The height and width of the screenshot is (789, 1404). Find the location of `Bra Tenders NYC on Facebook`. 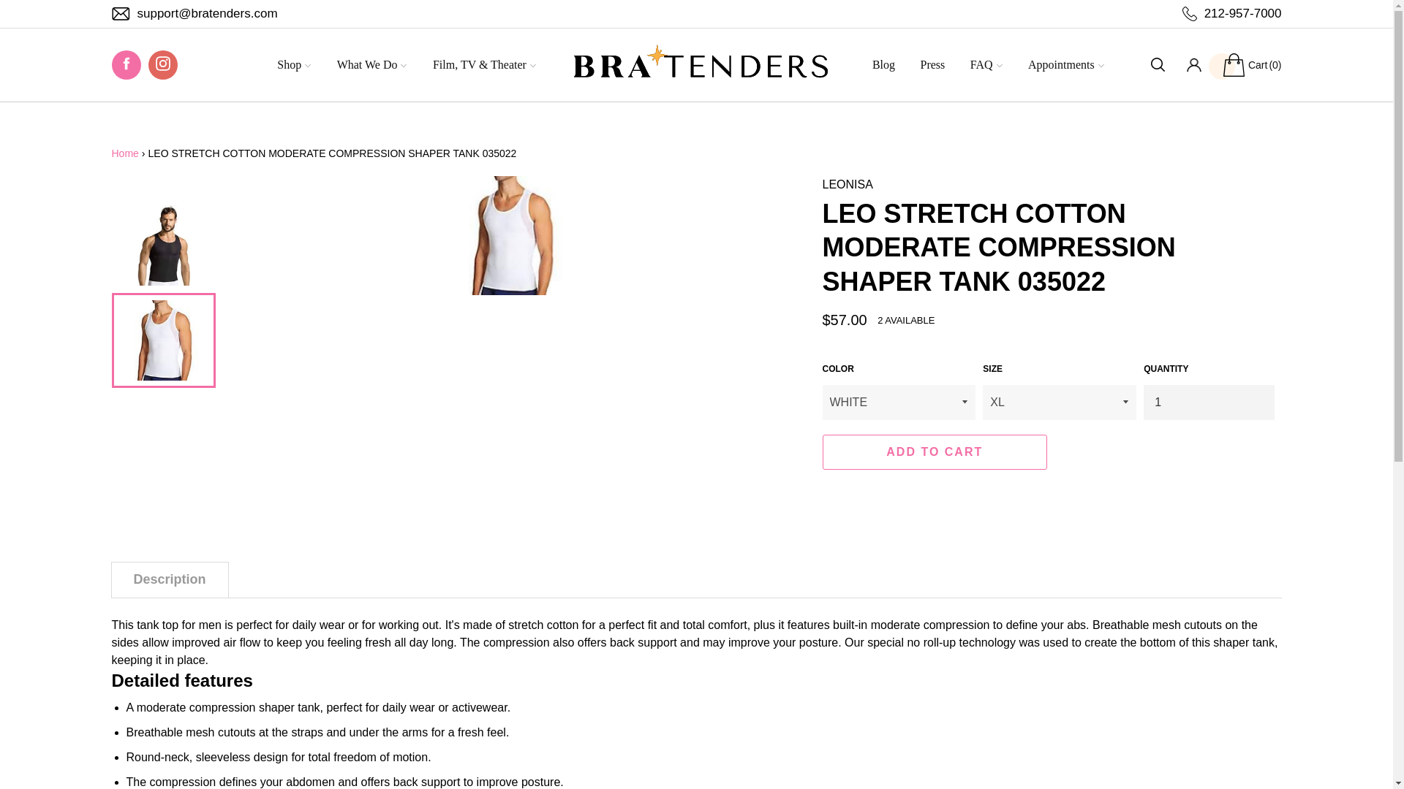

Bra Tenders NYC on Facebook is located at coordinates (126, 64).